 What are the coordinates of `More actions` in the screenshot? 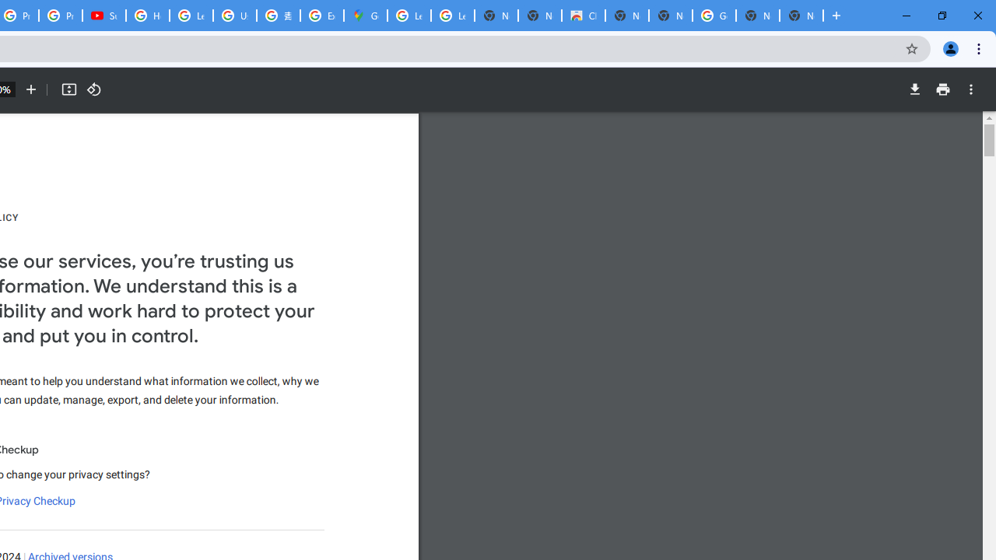 It's located at (971, 89).